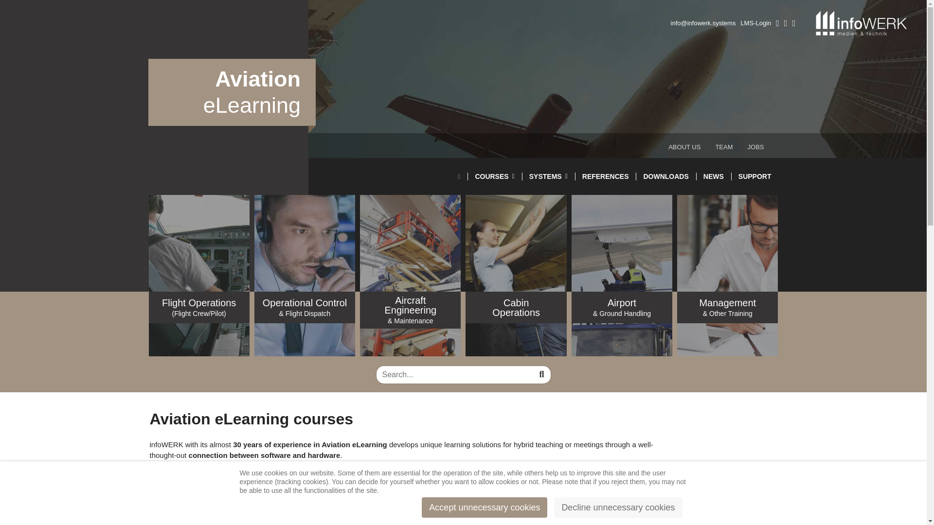  I want to click on COURSES, so click(494, 176).